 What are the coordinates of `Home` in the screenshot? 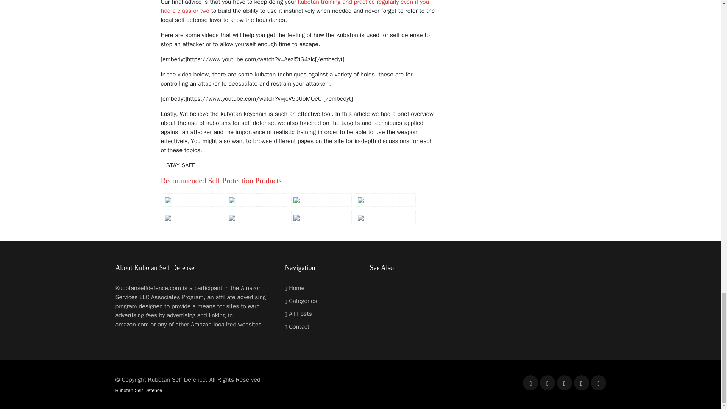 It's located at (295, 288).